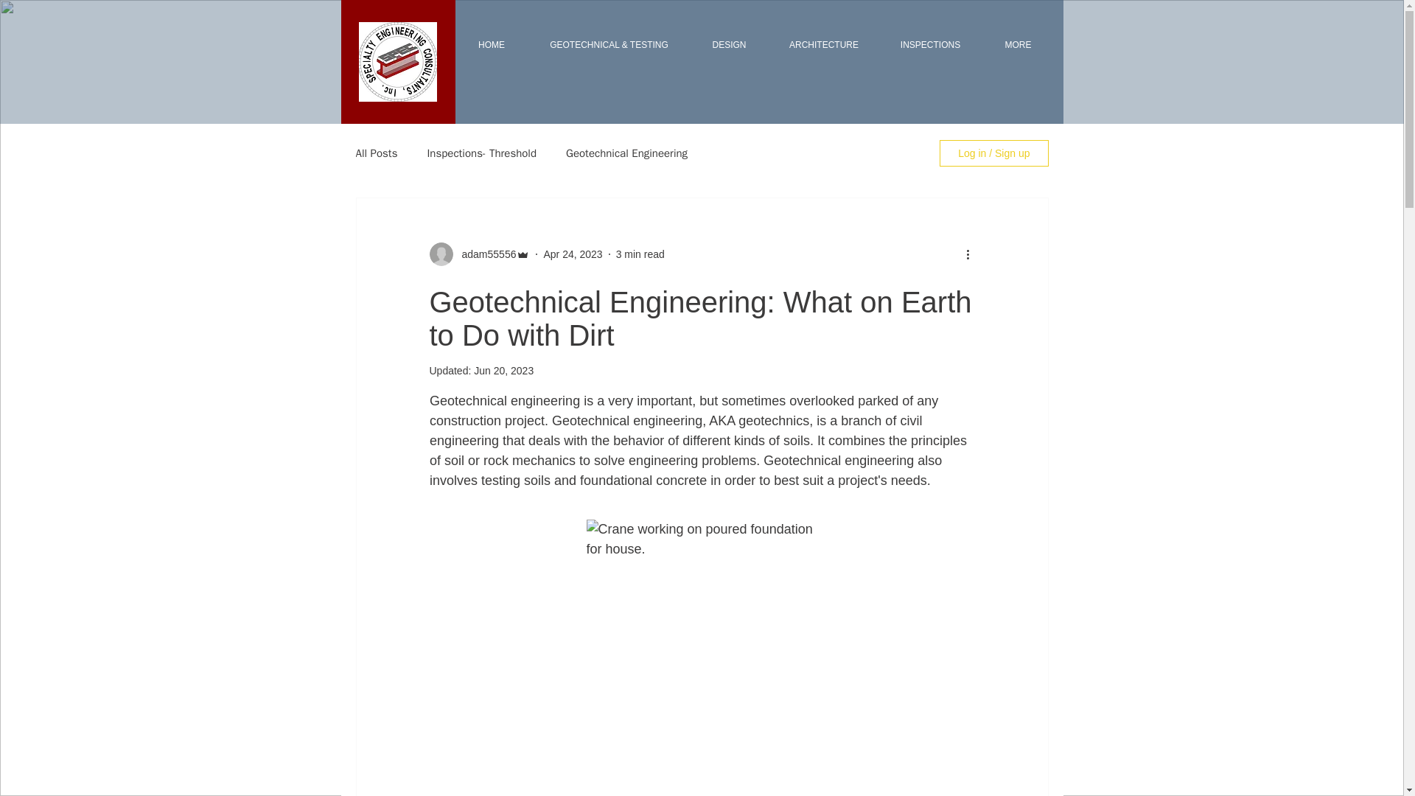 The height and width of the screenshot is (796, 1415). Describe the element at coordinates (481, 153) in the screenshot. I see `Inspections- Threshold` at that location.